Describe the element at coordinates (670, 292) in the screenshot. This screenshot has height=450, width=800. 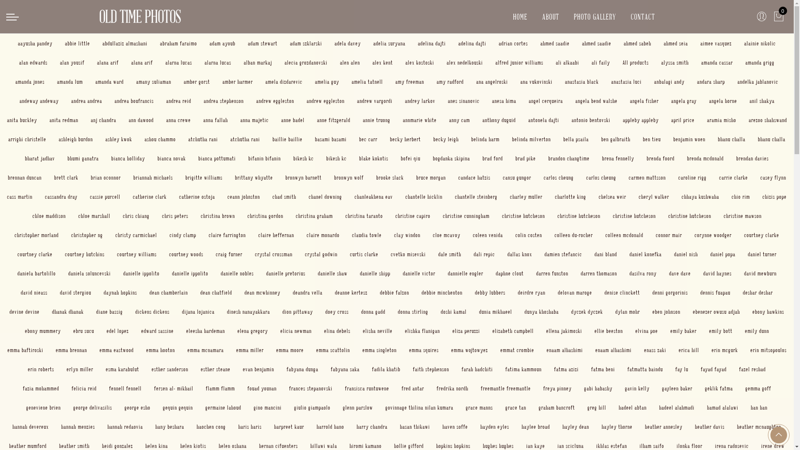
I see `denni gorgorinis` at that location.